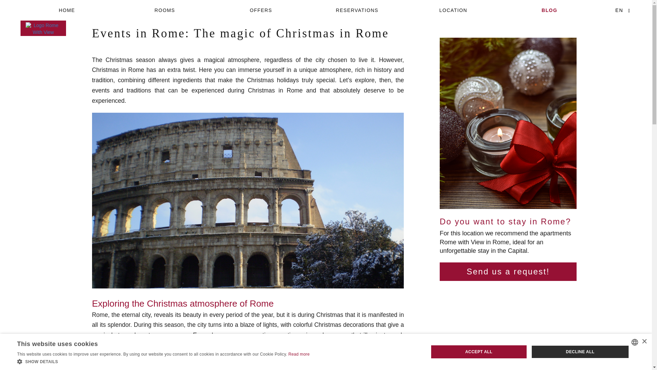 The image size is (657, 370). What do you see at coordinates (299, 354) in the screenshot?
I see `Read more` at bounding box center [299, 354].